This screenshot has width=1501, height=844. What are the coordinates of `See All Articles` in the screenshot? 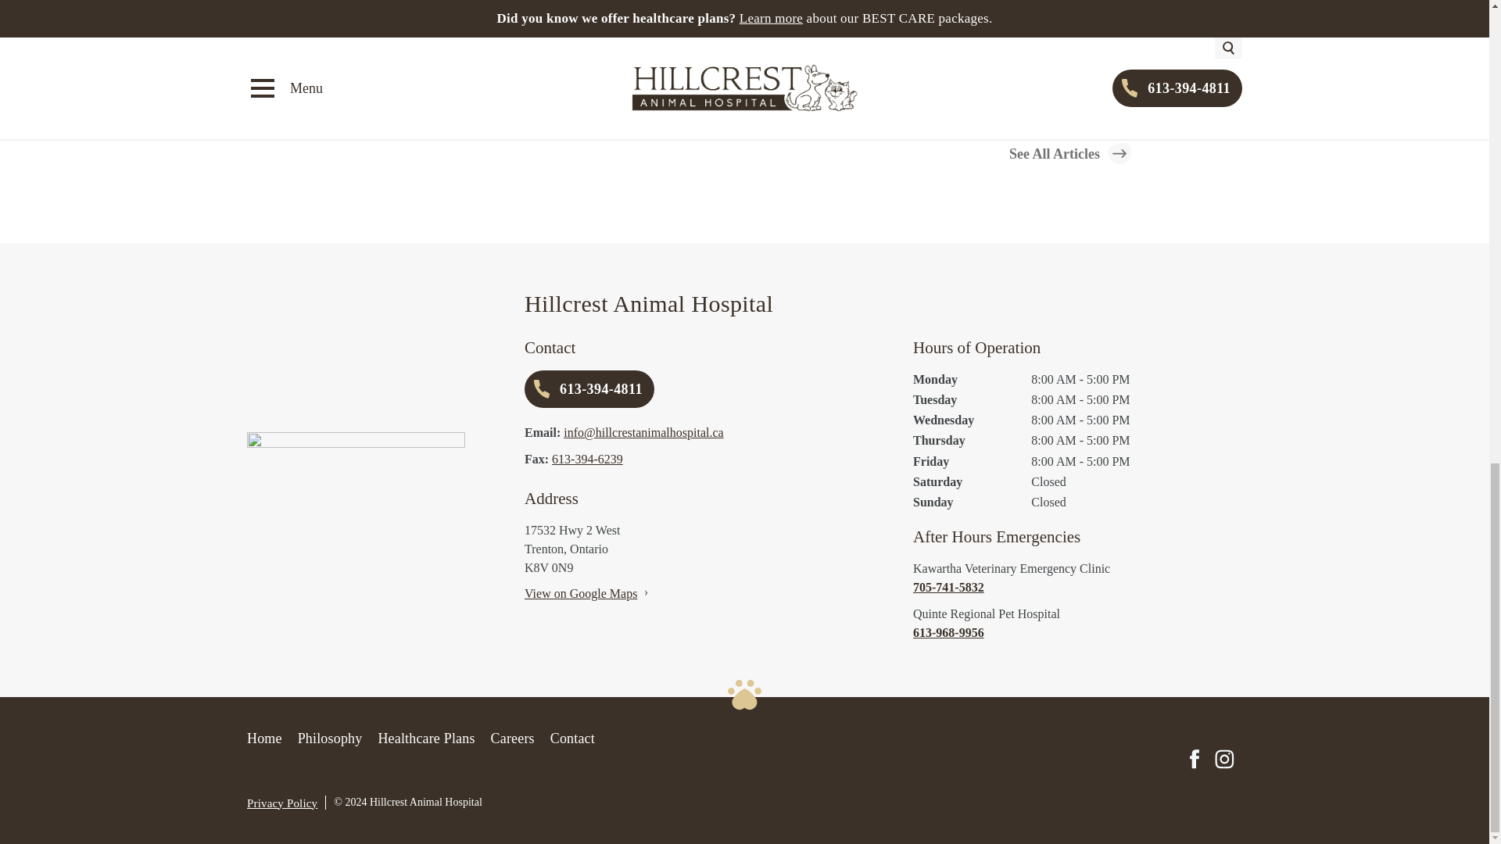 It's located at (1069, 153).